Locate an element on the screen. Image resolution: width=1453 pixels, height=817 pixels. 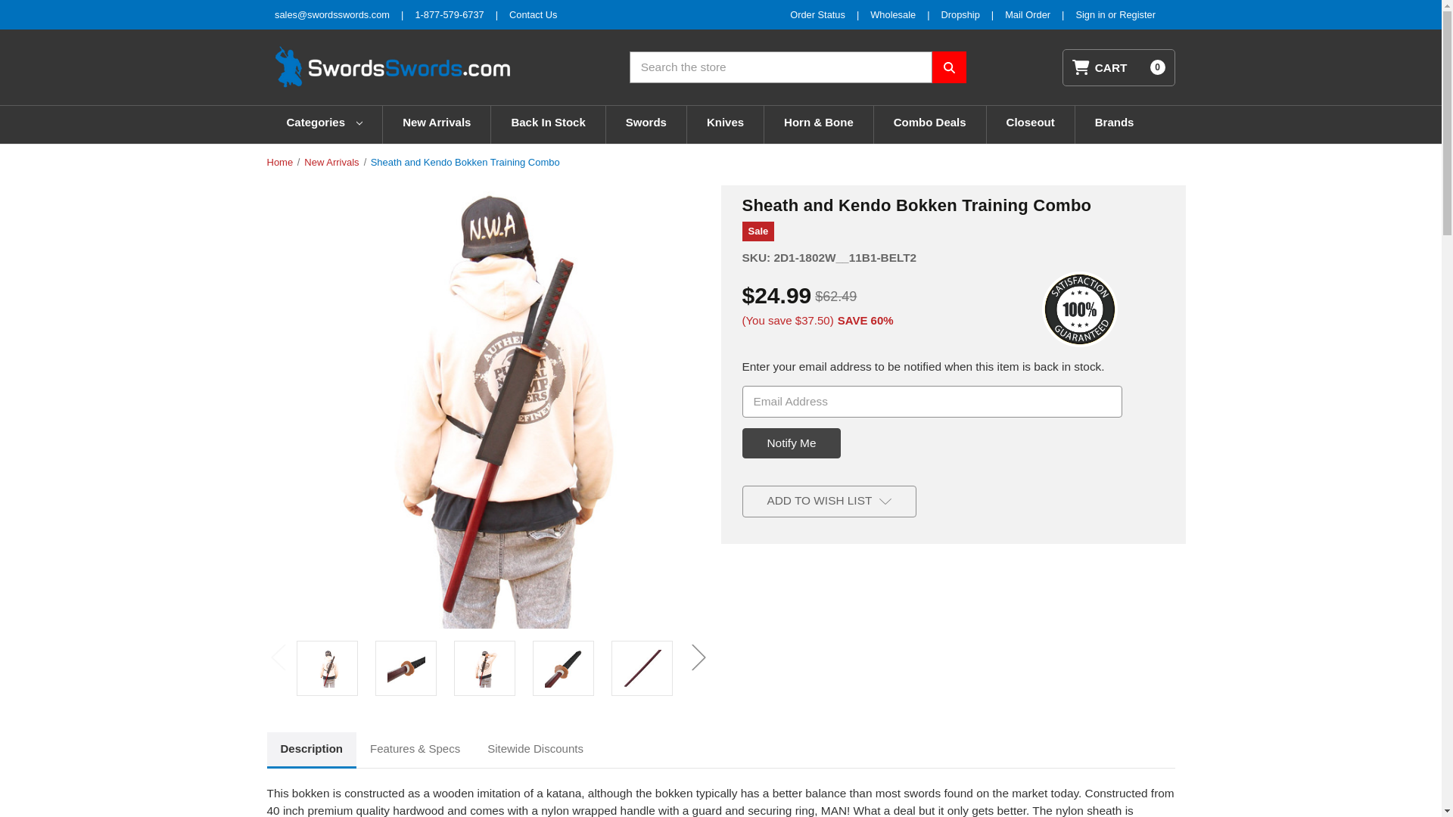
Email SwordsSwords is located at coordinates (331, 14).